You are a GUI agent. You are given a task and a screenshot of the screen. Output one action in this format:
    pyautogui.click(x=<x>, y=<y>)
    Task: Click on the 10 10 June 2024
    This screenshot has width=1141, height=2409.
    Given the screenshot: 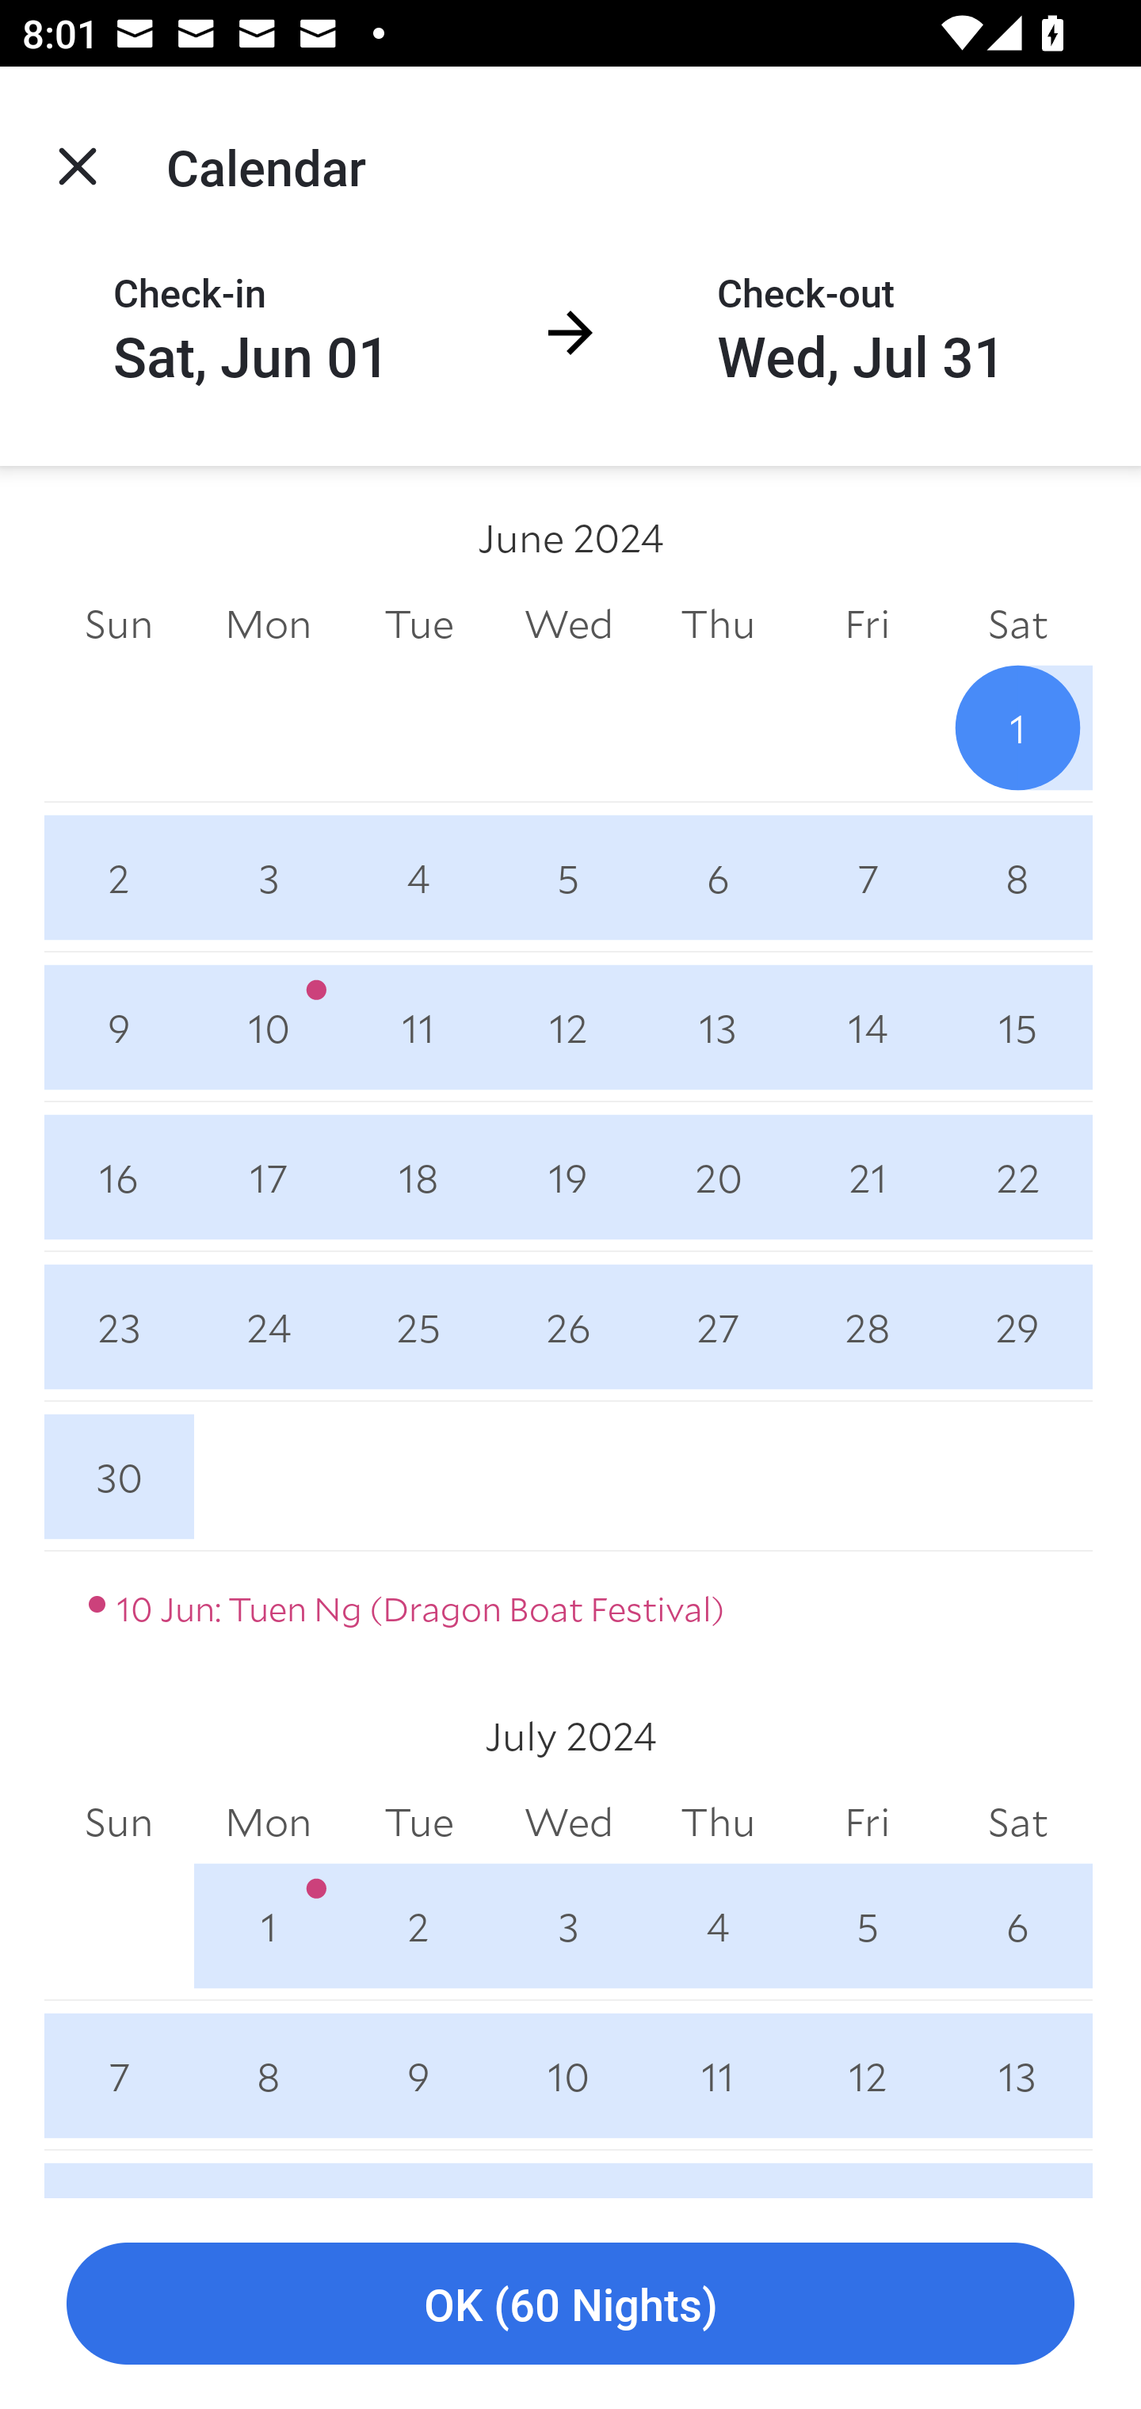 What is the action you would take?
    pyautogui.click(x=268, y=1027)
    